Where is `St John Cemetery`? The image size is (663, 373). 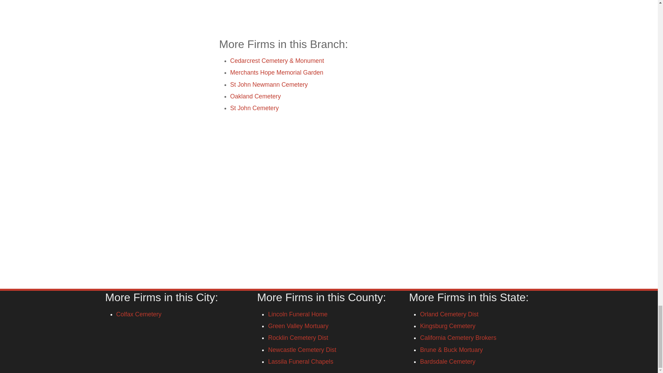 St John Cemetery is located at coordinates (254, 108).